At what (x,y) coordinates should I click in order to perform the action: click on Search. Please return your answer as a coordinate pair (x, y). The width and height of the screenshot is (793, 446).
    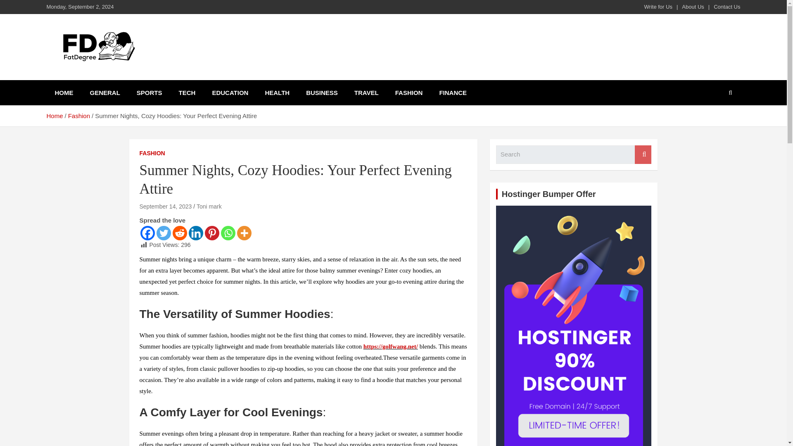
    Looking at the image, I should click on (643, 154).